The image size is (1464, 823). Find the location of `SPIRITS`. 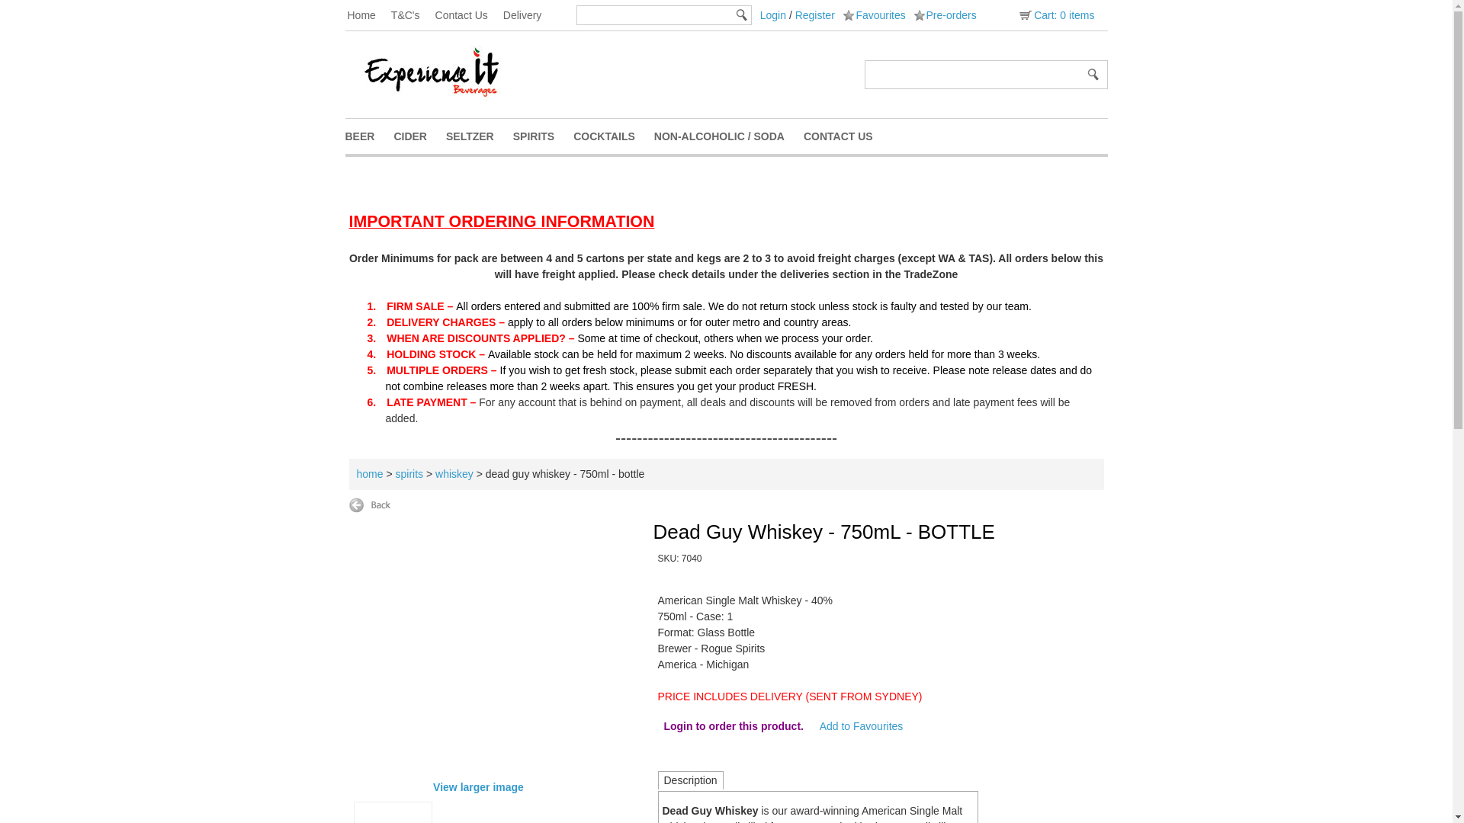

SPIRITS is located at coordinates (543, 136).